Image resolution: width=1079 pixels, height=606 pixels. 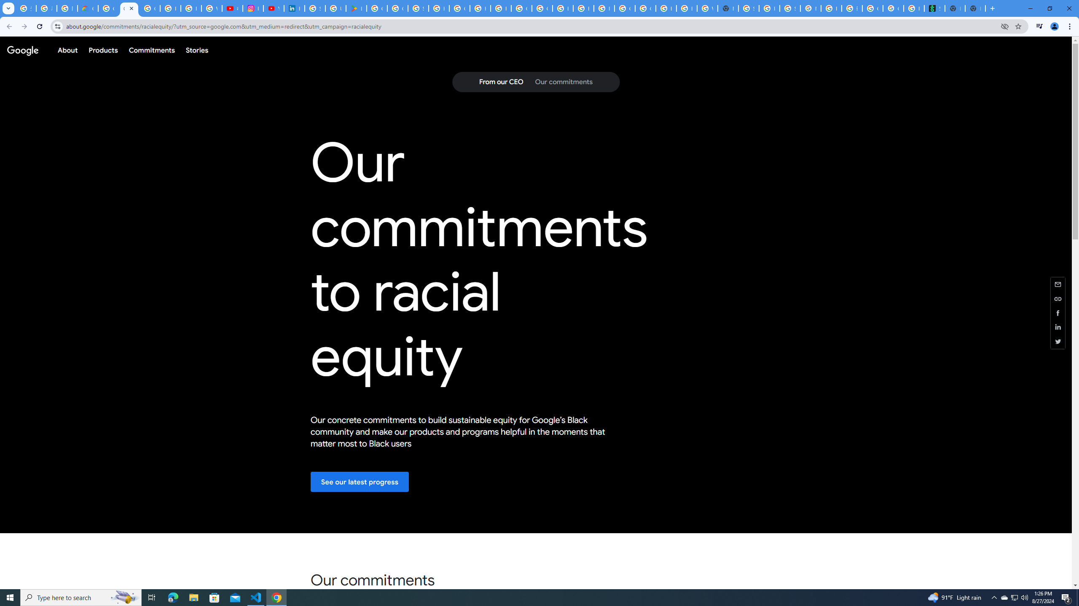 What do you see at coordinates (564, 82) in the screenshot?
I see `Our commitments: Jump to page section` at bounding box center [564, 82].